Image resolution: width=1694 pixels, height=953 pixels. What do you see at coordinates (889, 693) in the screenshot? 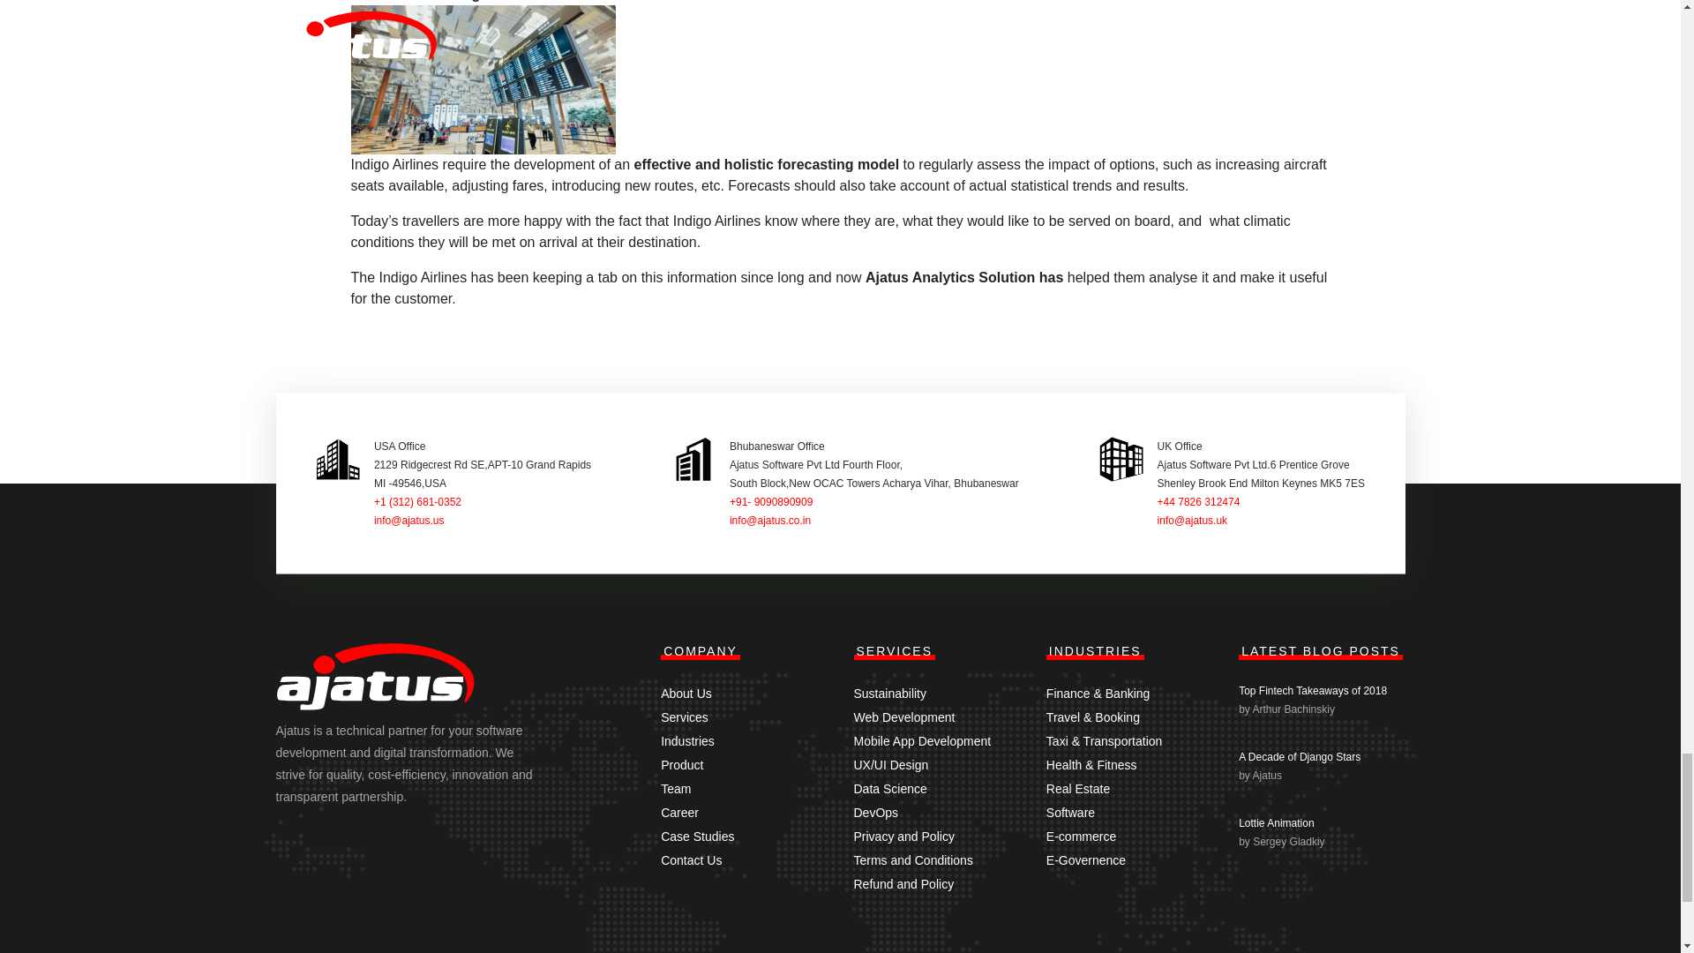
I see `Sustainability` at bounding box center [889, 693].